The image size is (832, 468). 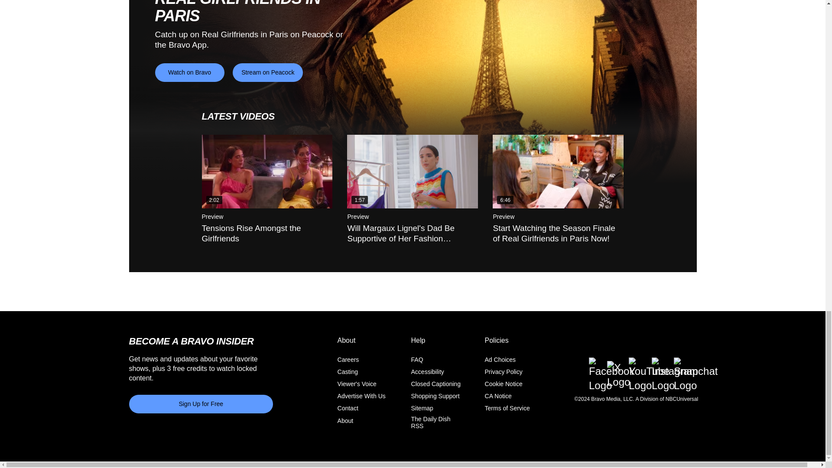 I want to click on Advertise With Us, so click(x=361, y=396).